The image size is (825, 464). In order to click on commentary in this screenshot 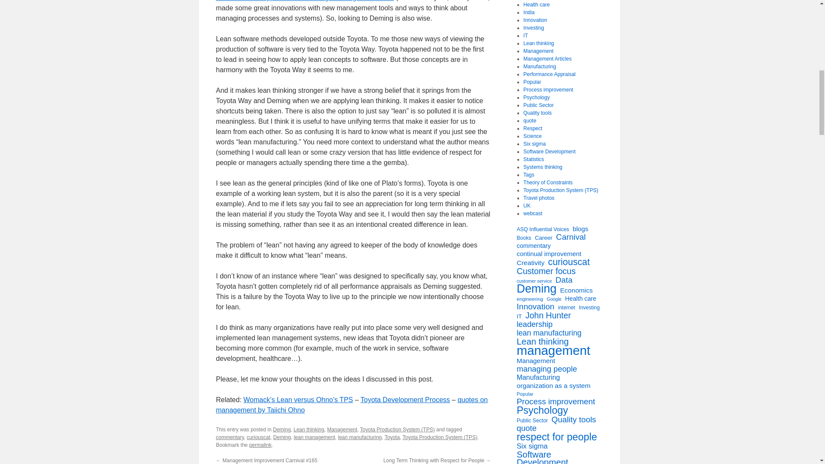, I will do `click(229, 437)`.